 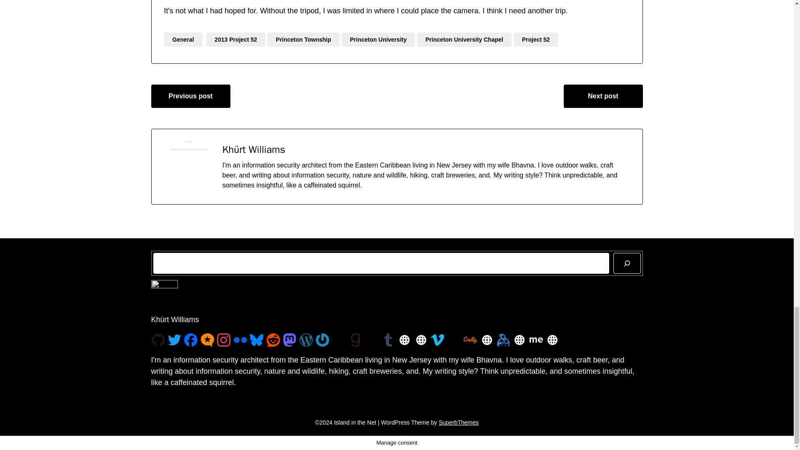 What do you see at coordinates (338, 340) in the screenshot?
I see `Unsplash` at bounding box center [338, 340].